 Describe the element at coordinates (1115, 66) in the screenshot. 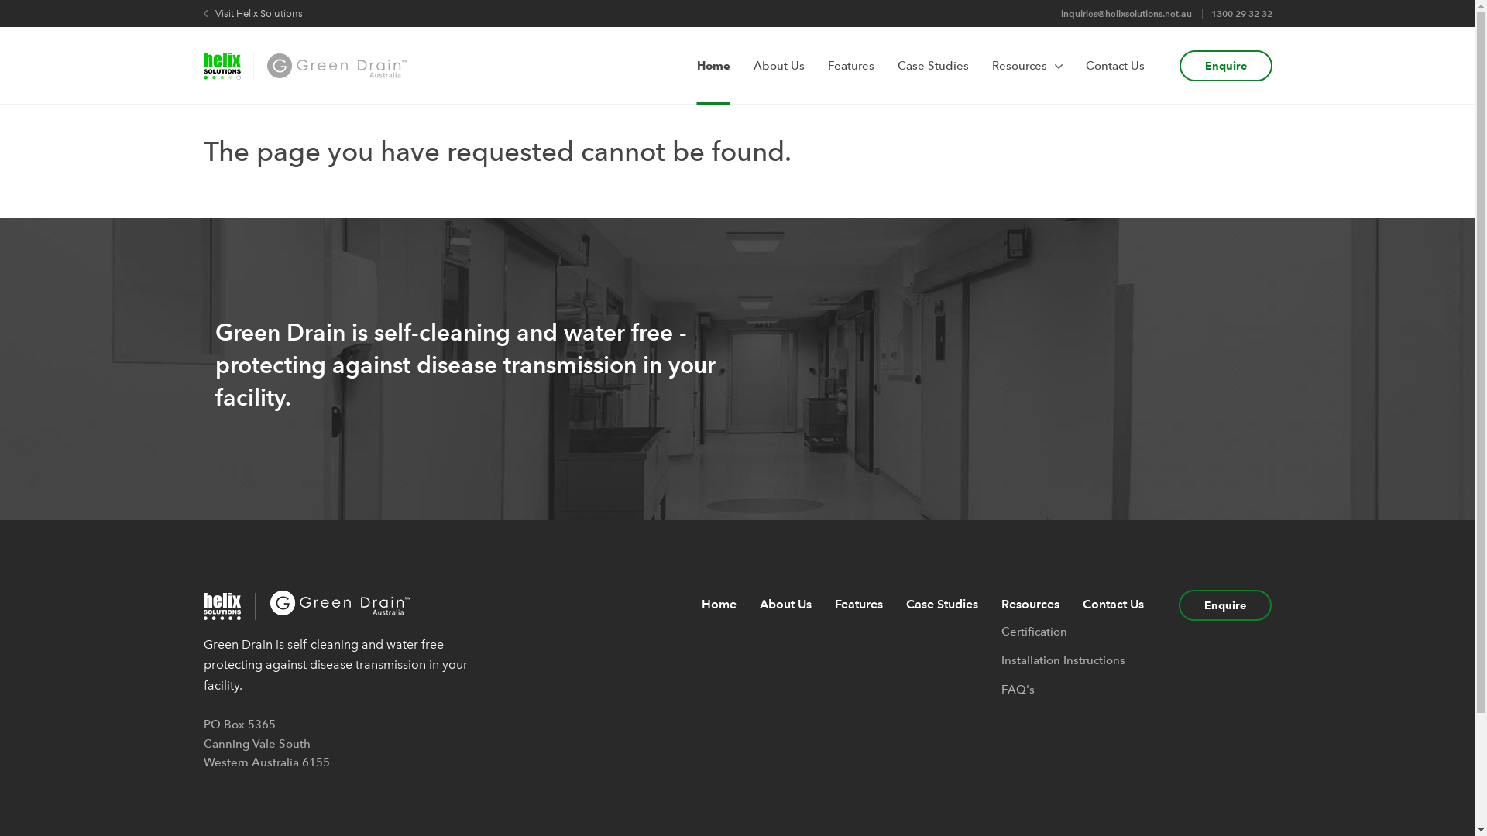

I see `Contact Us` at that location.